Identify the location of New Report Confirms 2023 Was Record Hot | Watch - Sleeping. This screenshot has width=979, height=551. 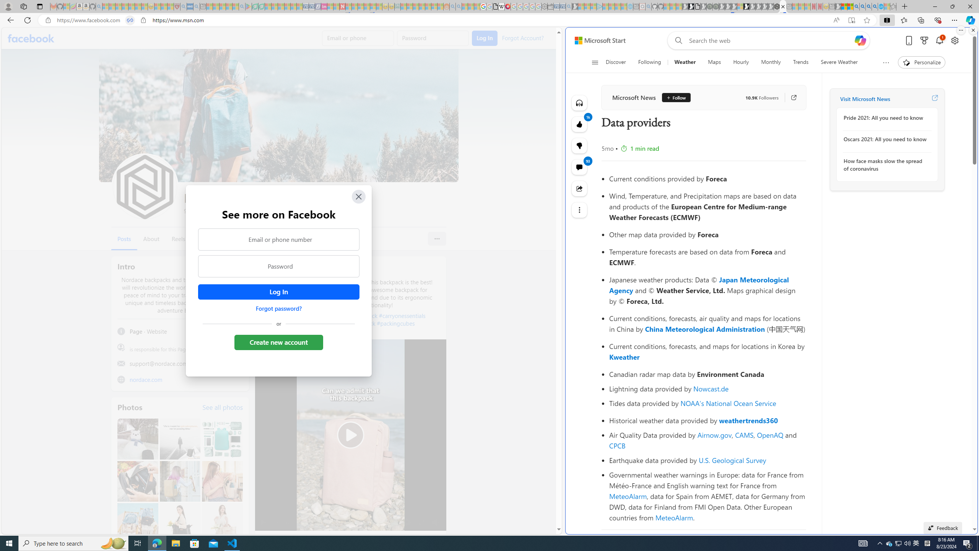
(132, 7).